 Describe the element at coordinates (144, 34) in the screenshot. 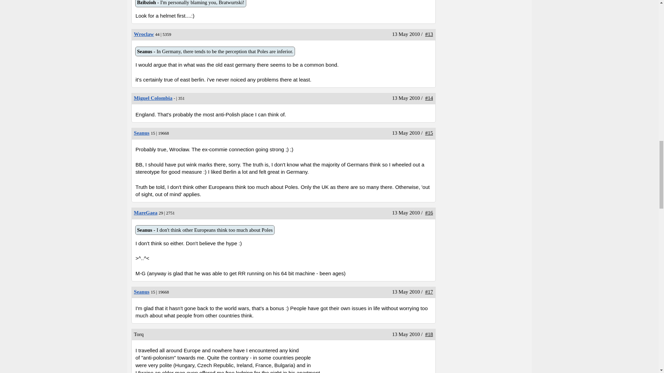

I see `Wroclaw` at that location.